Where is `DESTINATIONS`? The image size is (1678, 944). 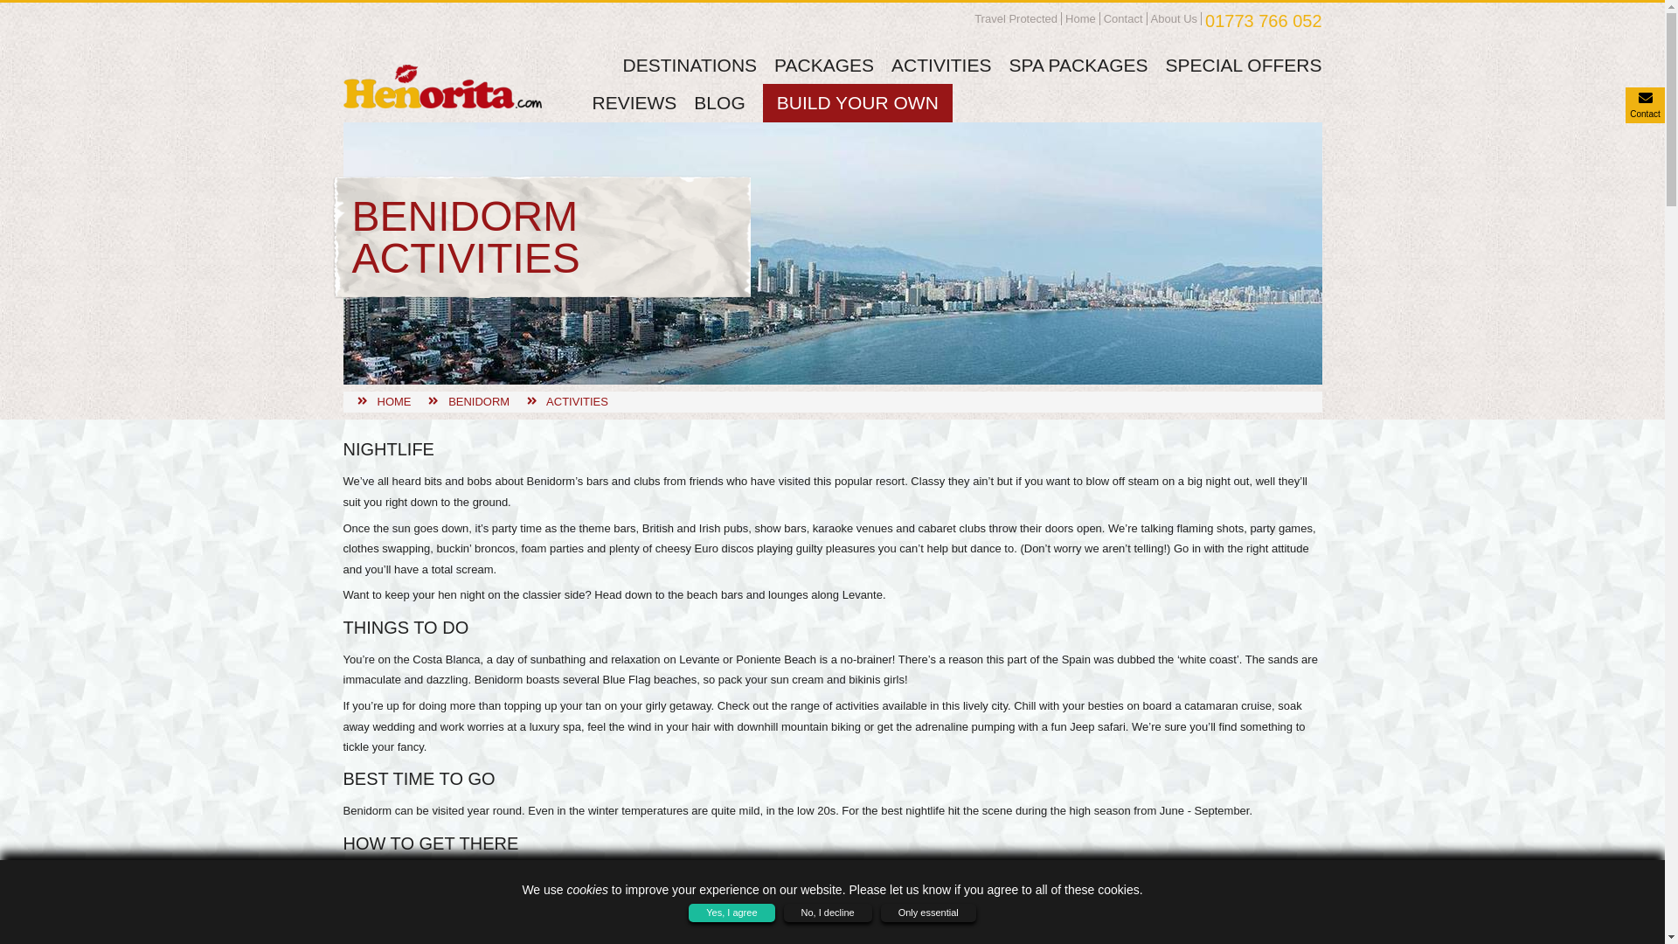 DESTINATIONS is located at coordinates (689, 65).